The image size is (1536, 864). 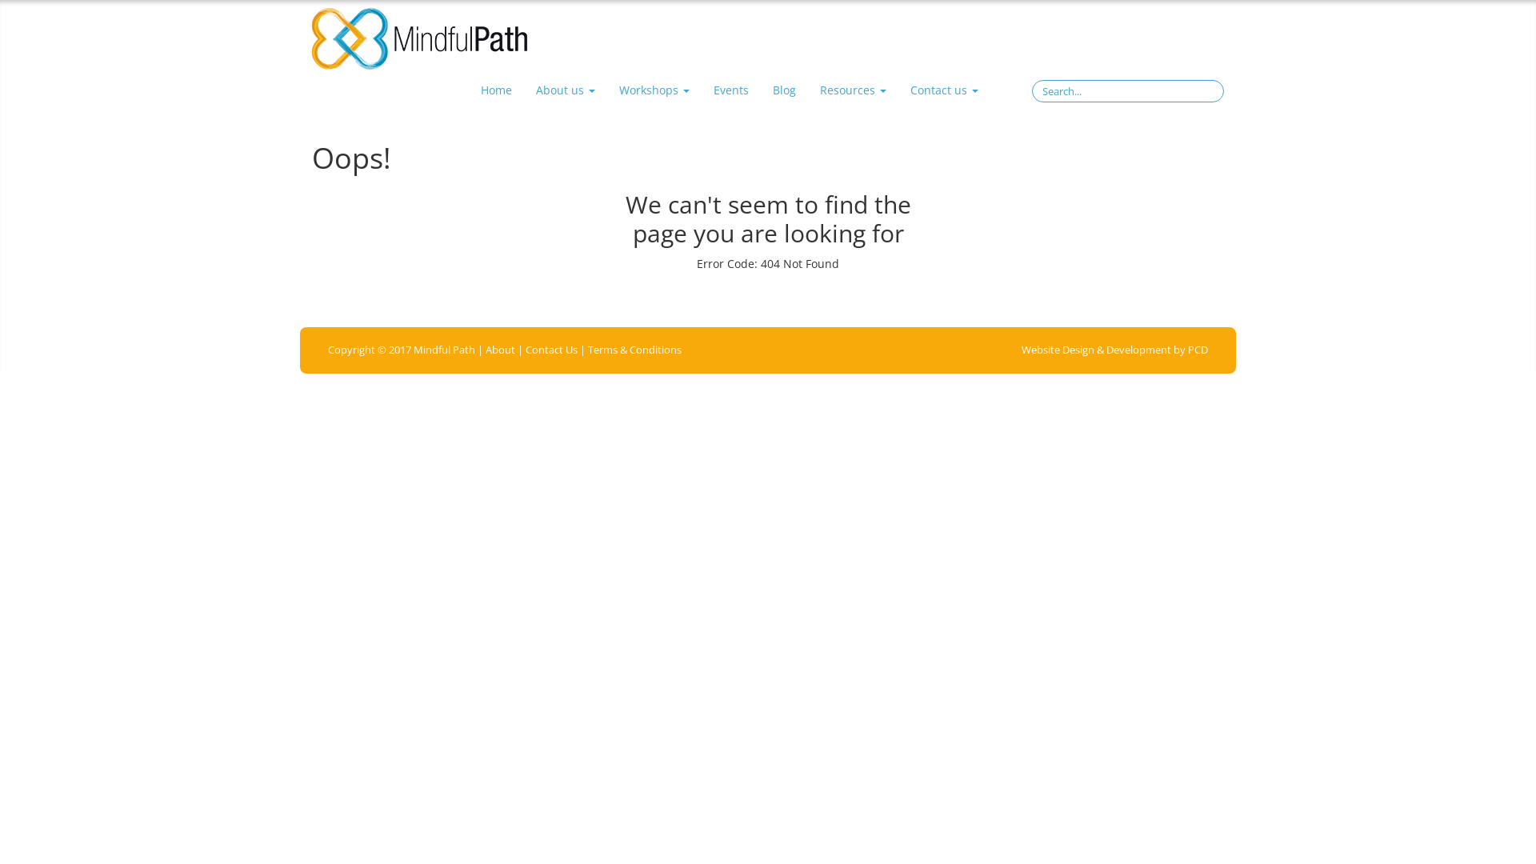 I want to click on Website Design & Development by PCD, so click(x=1115, y=350).